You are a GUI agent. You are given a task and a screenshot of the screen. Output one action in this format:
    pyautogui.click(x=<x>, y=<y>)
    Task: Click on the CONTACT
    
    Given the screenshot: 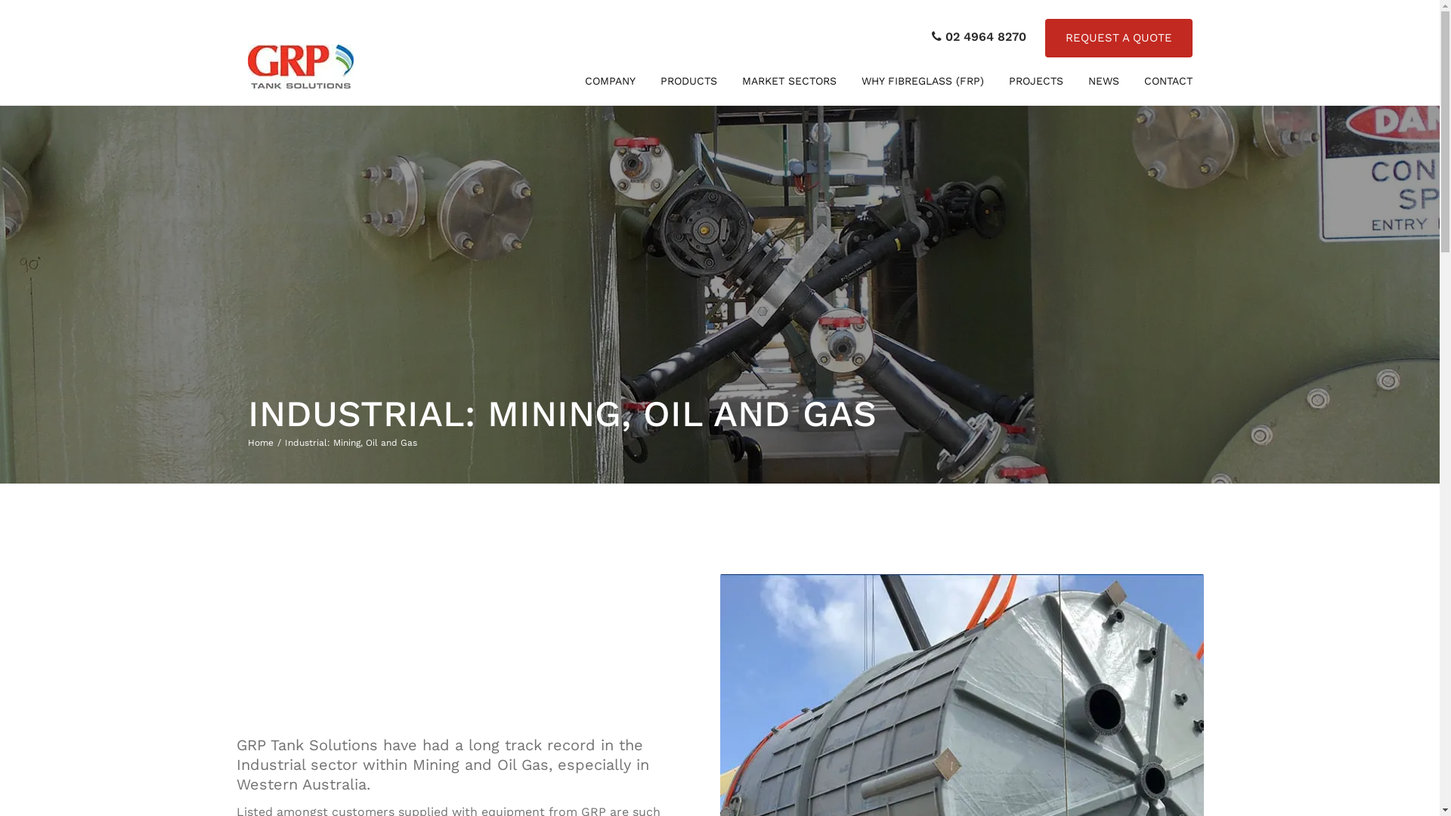 What is the action you would take?
    pyautogui.click(x=1168, y=82)
    